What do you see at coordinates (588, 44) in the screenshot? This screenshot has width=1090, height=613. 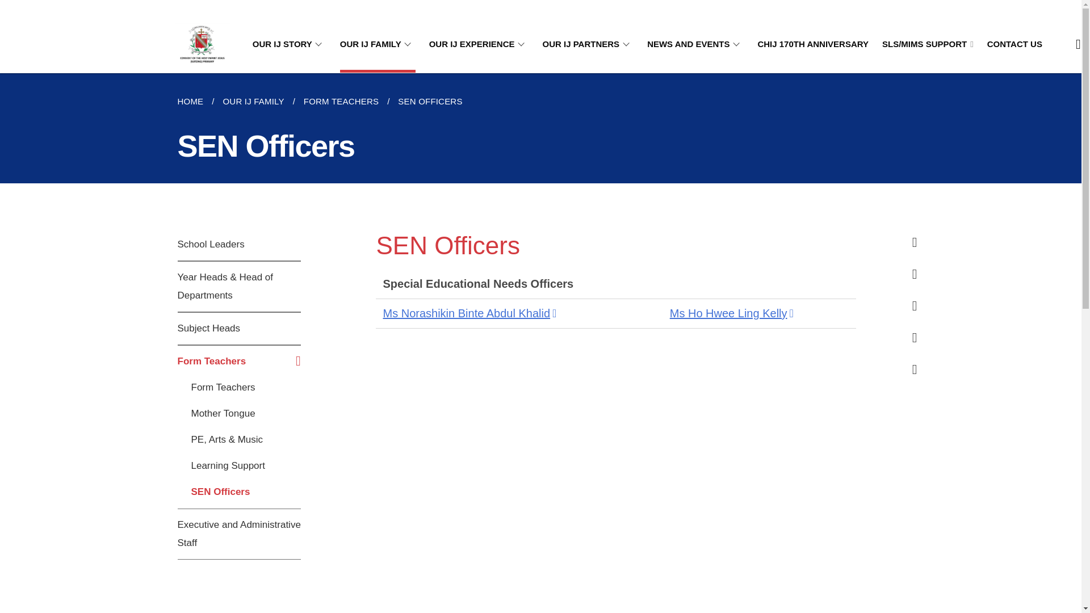 I see `OUR IJ PARTNERS` at bounding box center [588, 44].